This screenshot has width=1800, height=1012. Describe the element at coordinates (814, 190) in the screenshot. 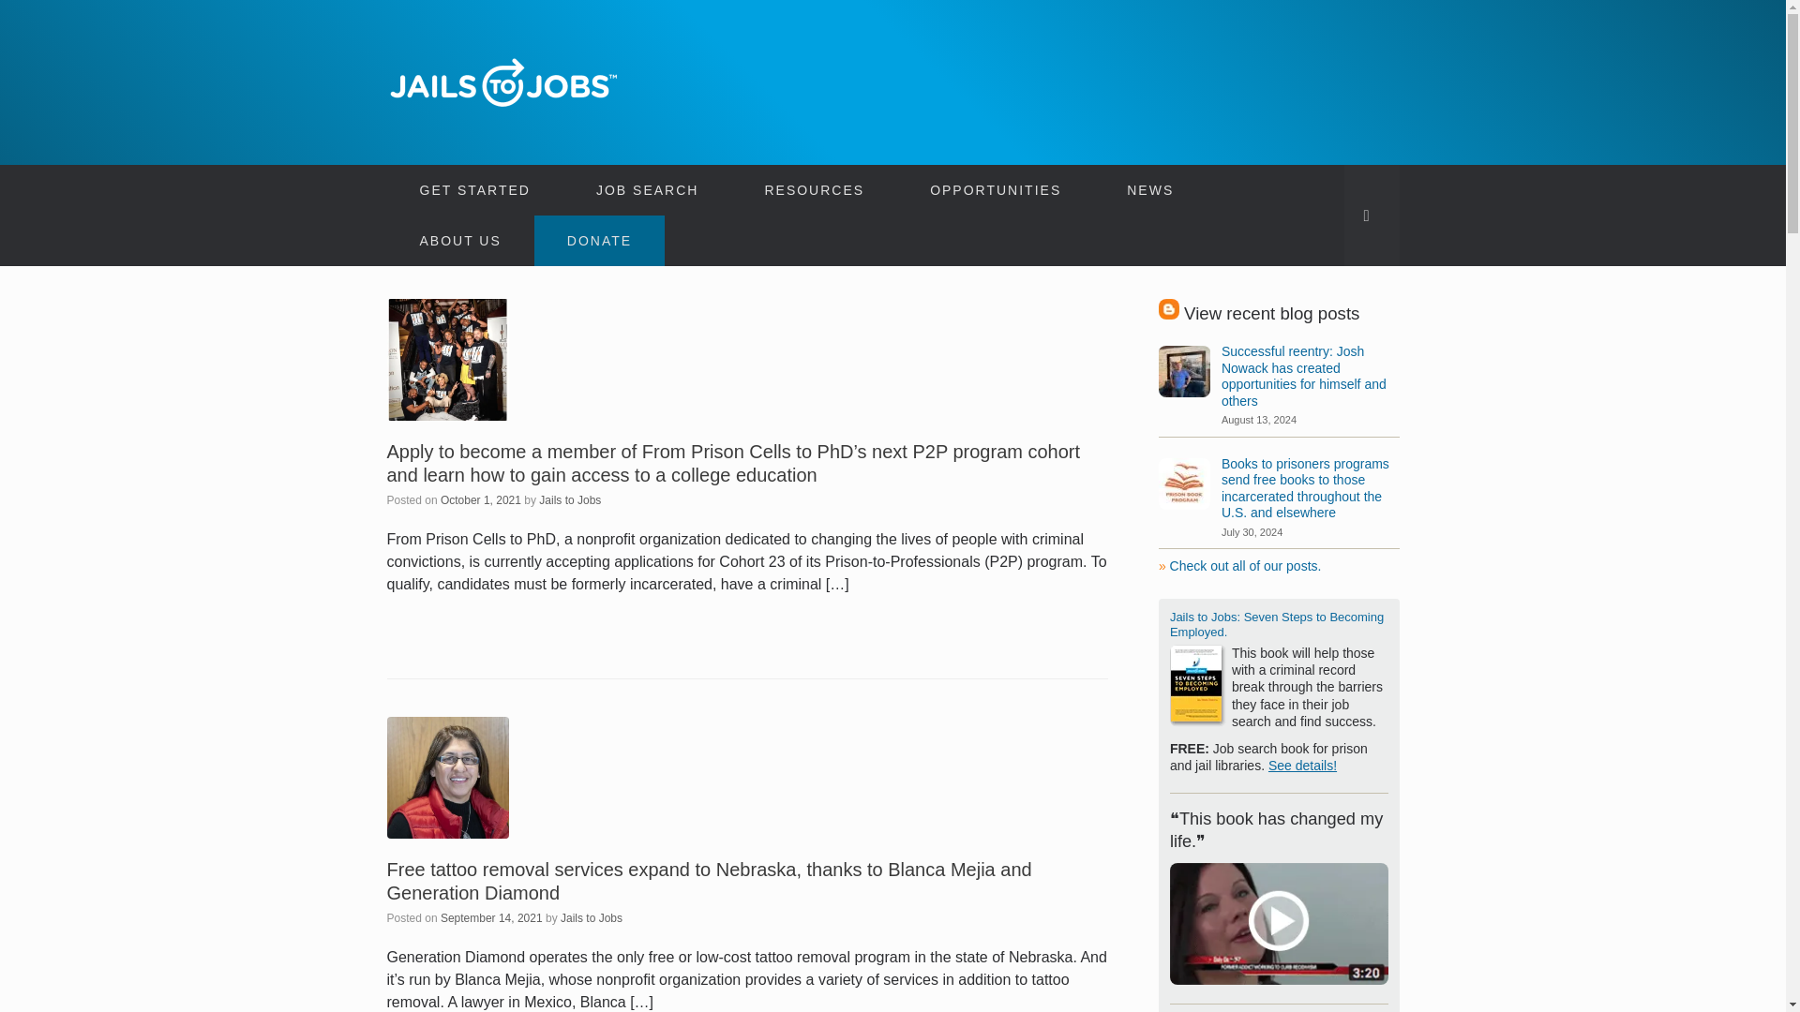

I see `RESOURCES` at that location.